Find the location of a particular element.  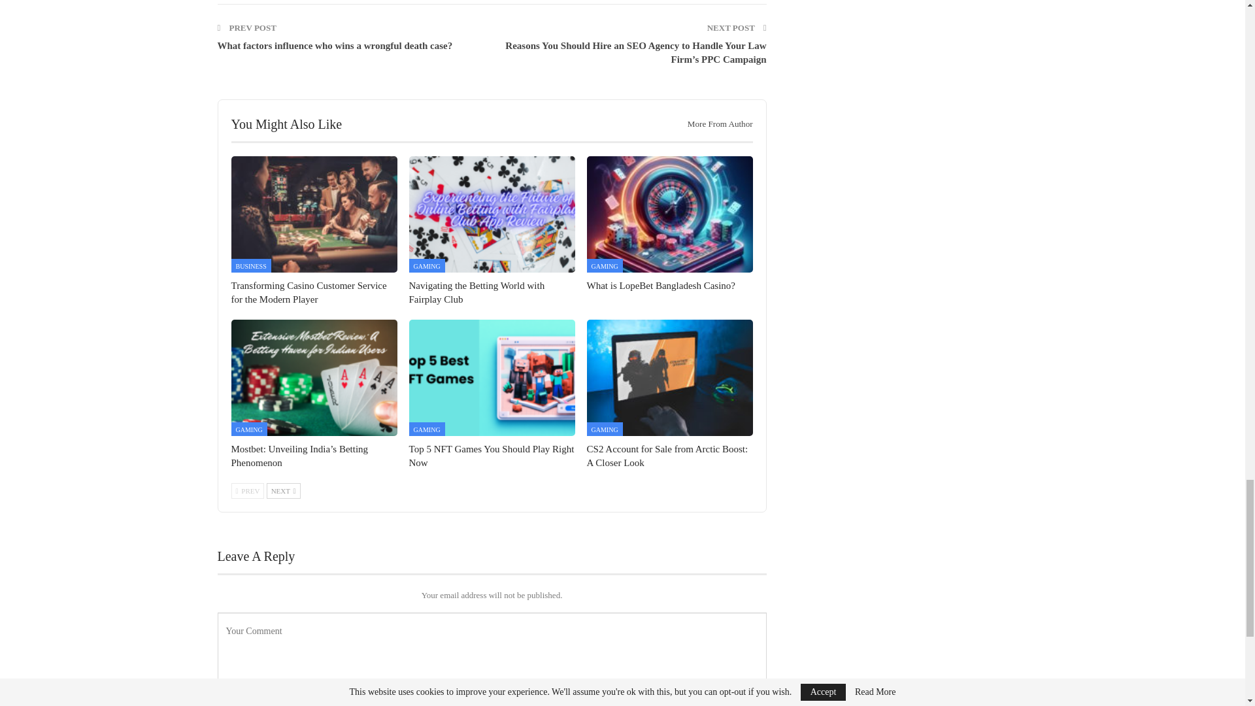

What is LopeBet Bangladesh Casino? is located at coordinates (661, 285).